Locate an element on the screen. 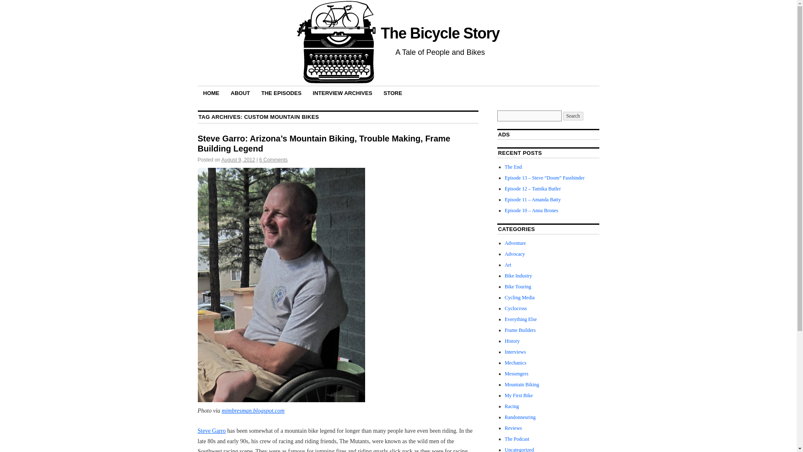 This screenshot has height=452, width=803. August 9, 2012 is located at coordinates (238, 159).